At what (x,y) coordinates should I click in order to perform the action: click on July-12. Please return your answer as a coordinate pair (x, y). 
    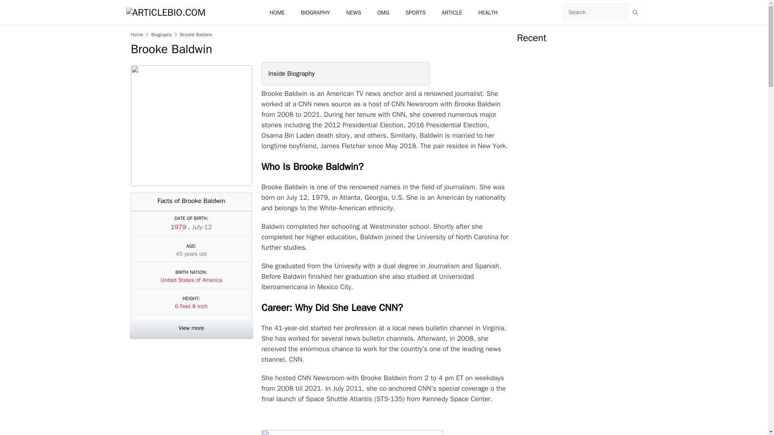
    Looking at the image, I should click on (202, 227).